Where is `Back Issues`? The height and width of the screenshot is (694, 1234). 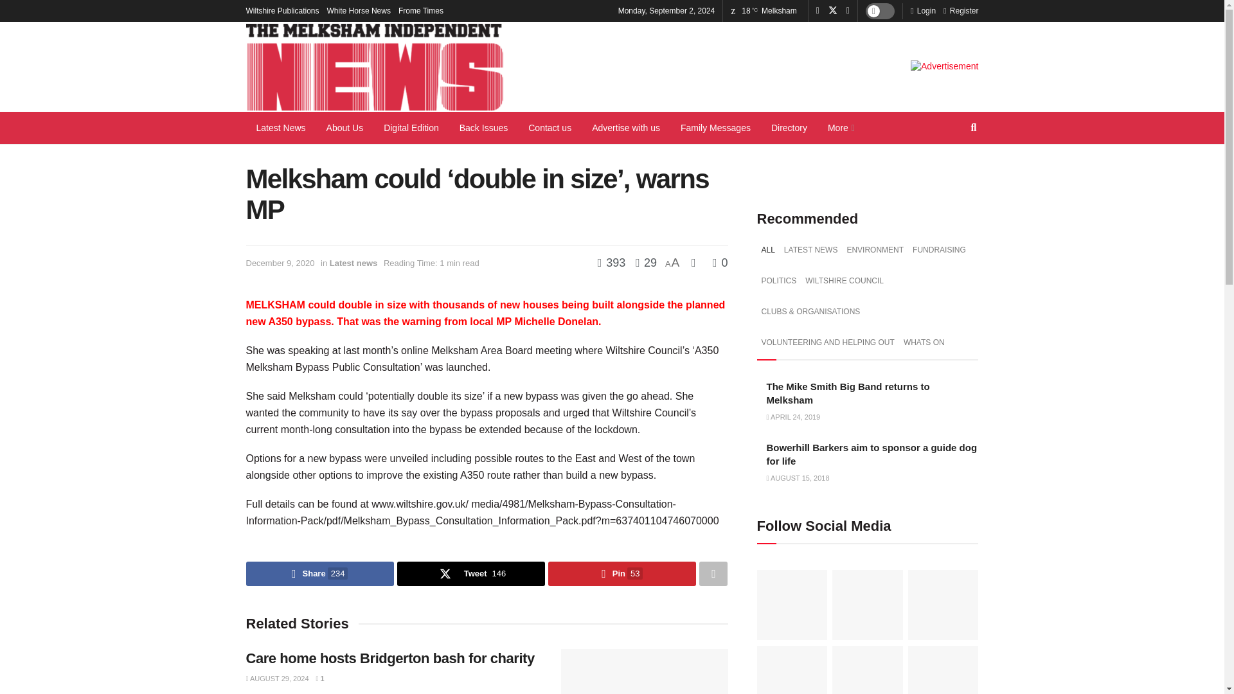
Back Issues is located at coordinates (483, 127).